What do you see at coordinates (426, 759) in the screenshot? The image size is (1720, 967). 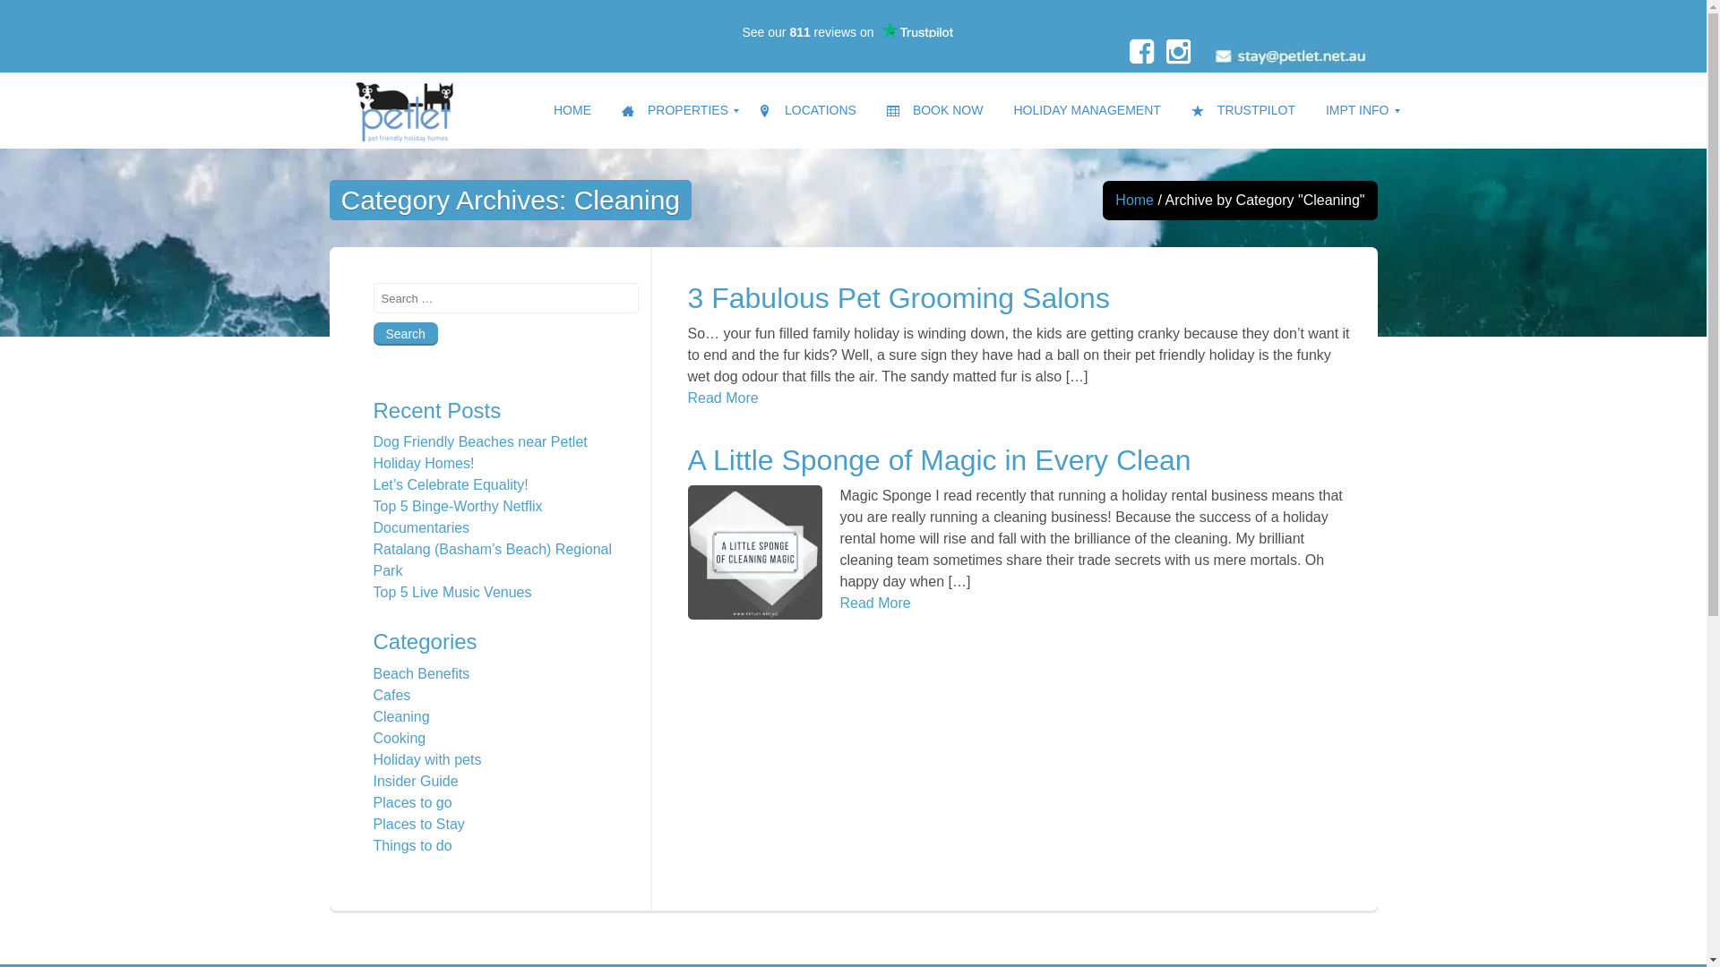 I see `Holiday with pets` at bounding box center [426, 759].